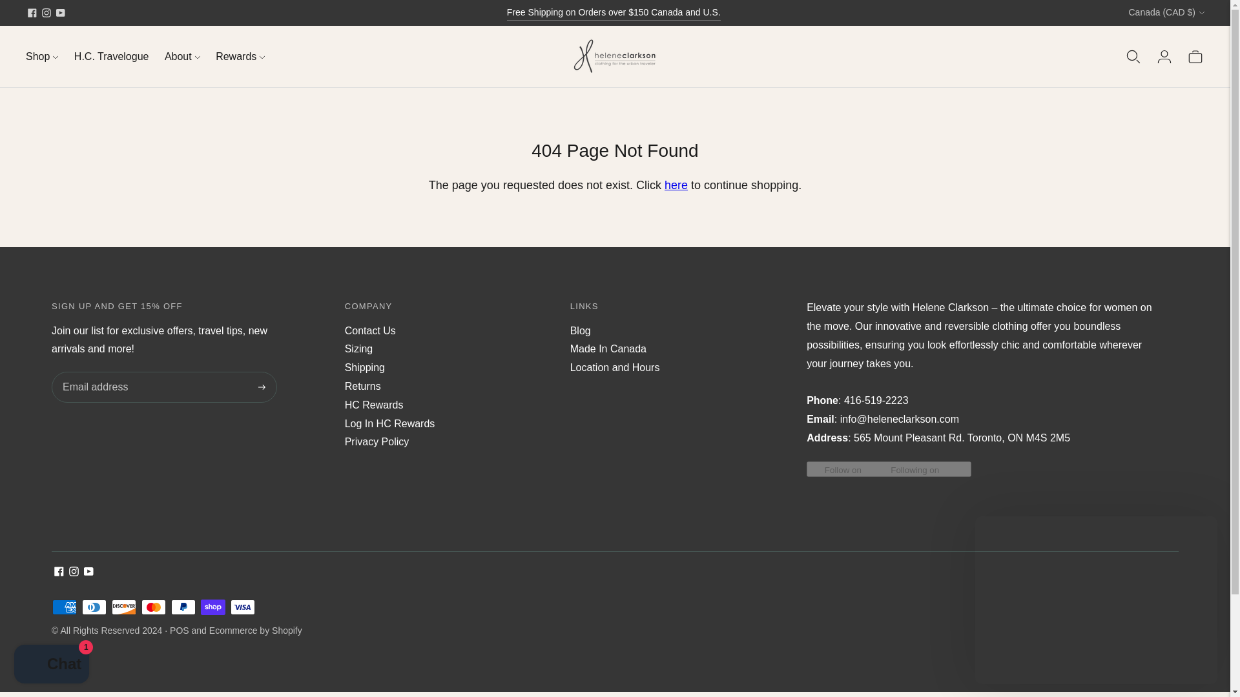 This screenshot has width=1240, height=697. I want to click on Smile.io Rewards Program Prompt, so click(1096, 600).